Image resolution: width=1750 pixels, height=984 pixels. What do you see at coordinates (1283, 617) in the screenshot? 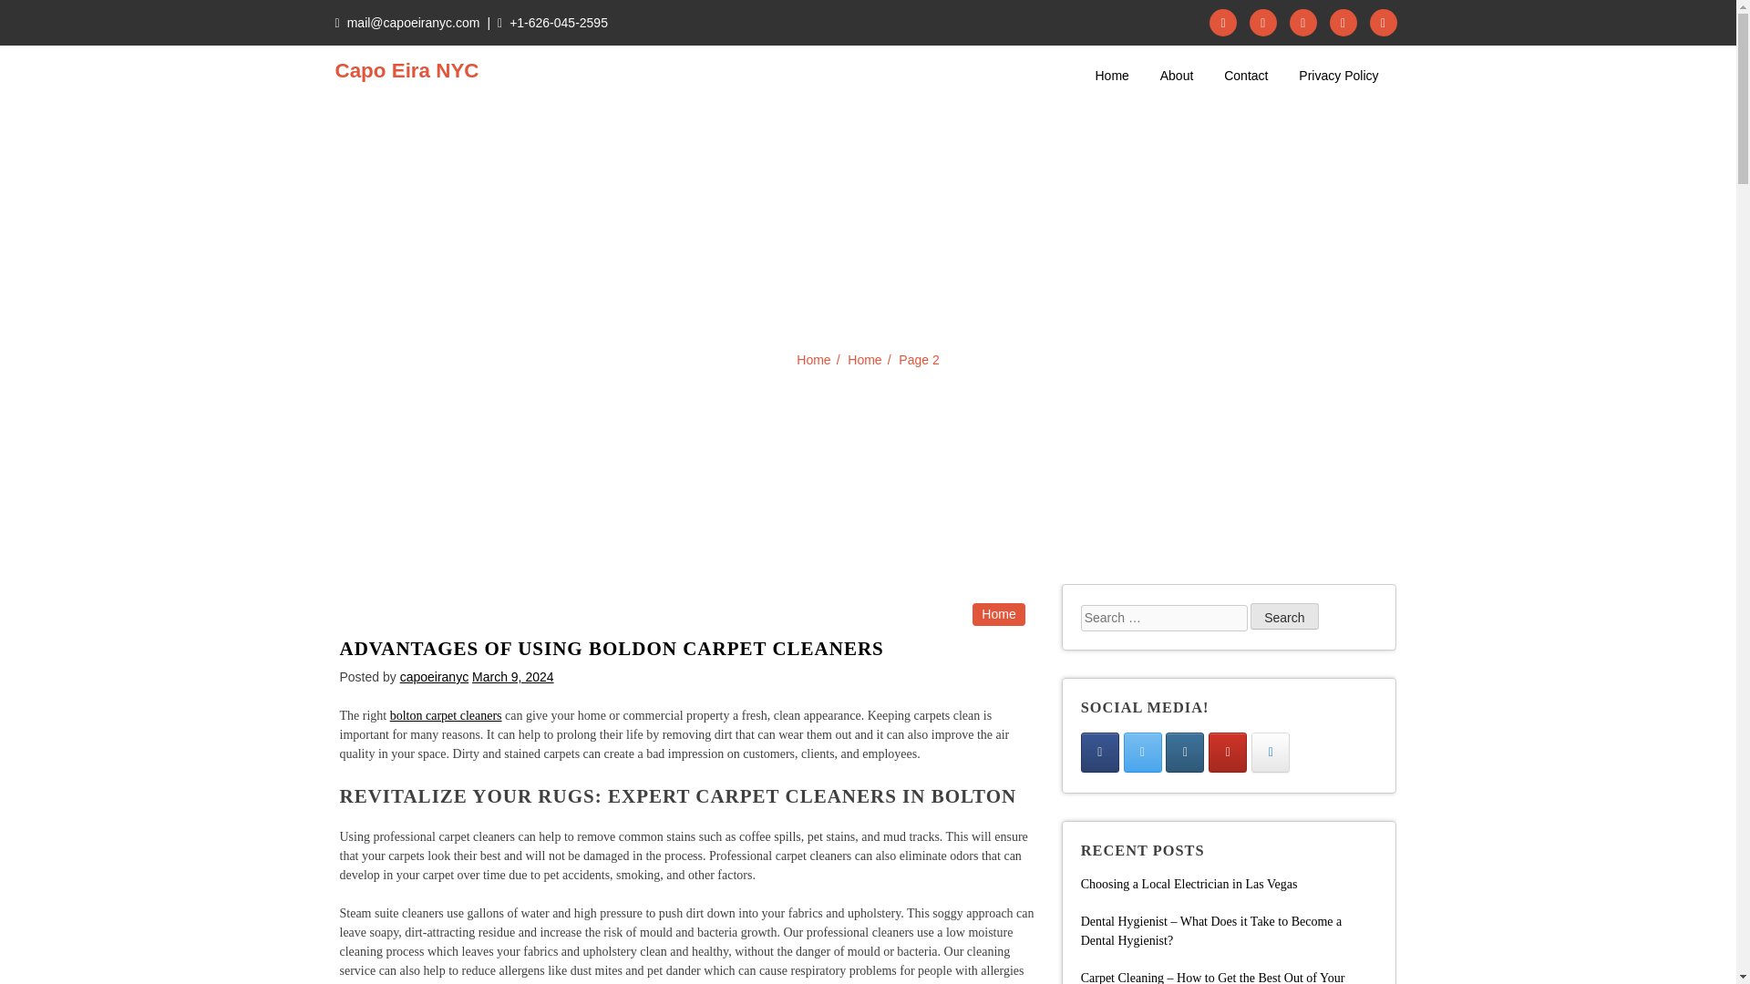
I see `Search` at bounding box center [1283, 617].